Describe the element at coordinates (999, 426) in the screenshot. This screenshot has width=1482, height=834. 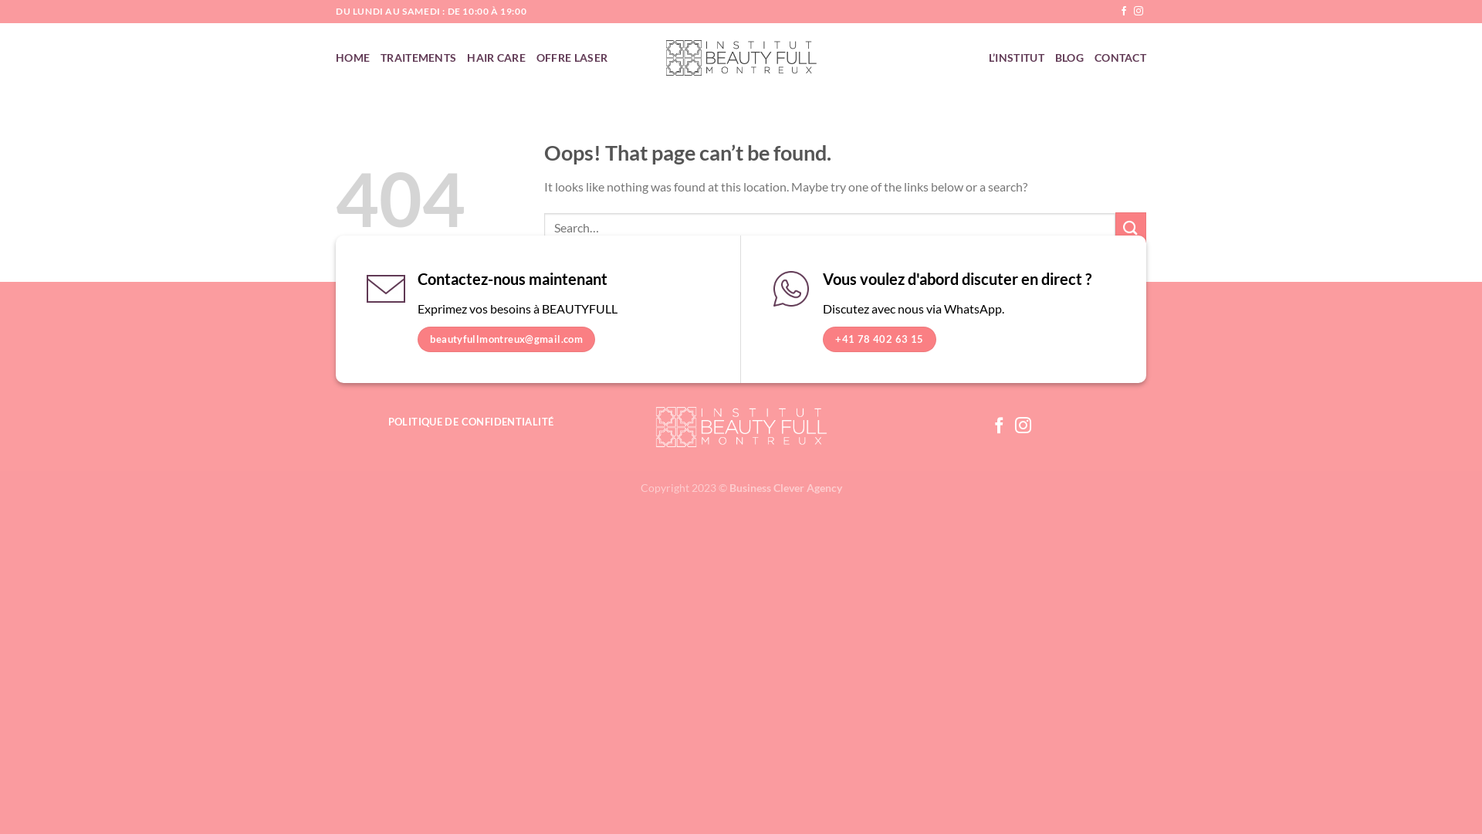
I see `Follow on Facebook` at that location.